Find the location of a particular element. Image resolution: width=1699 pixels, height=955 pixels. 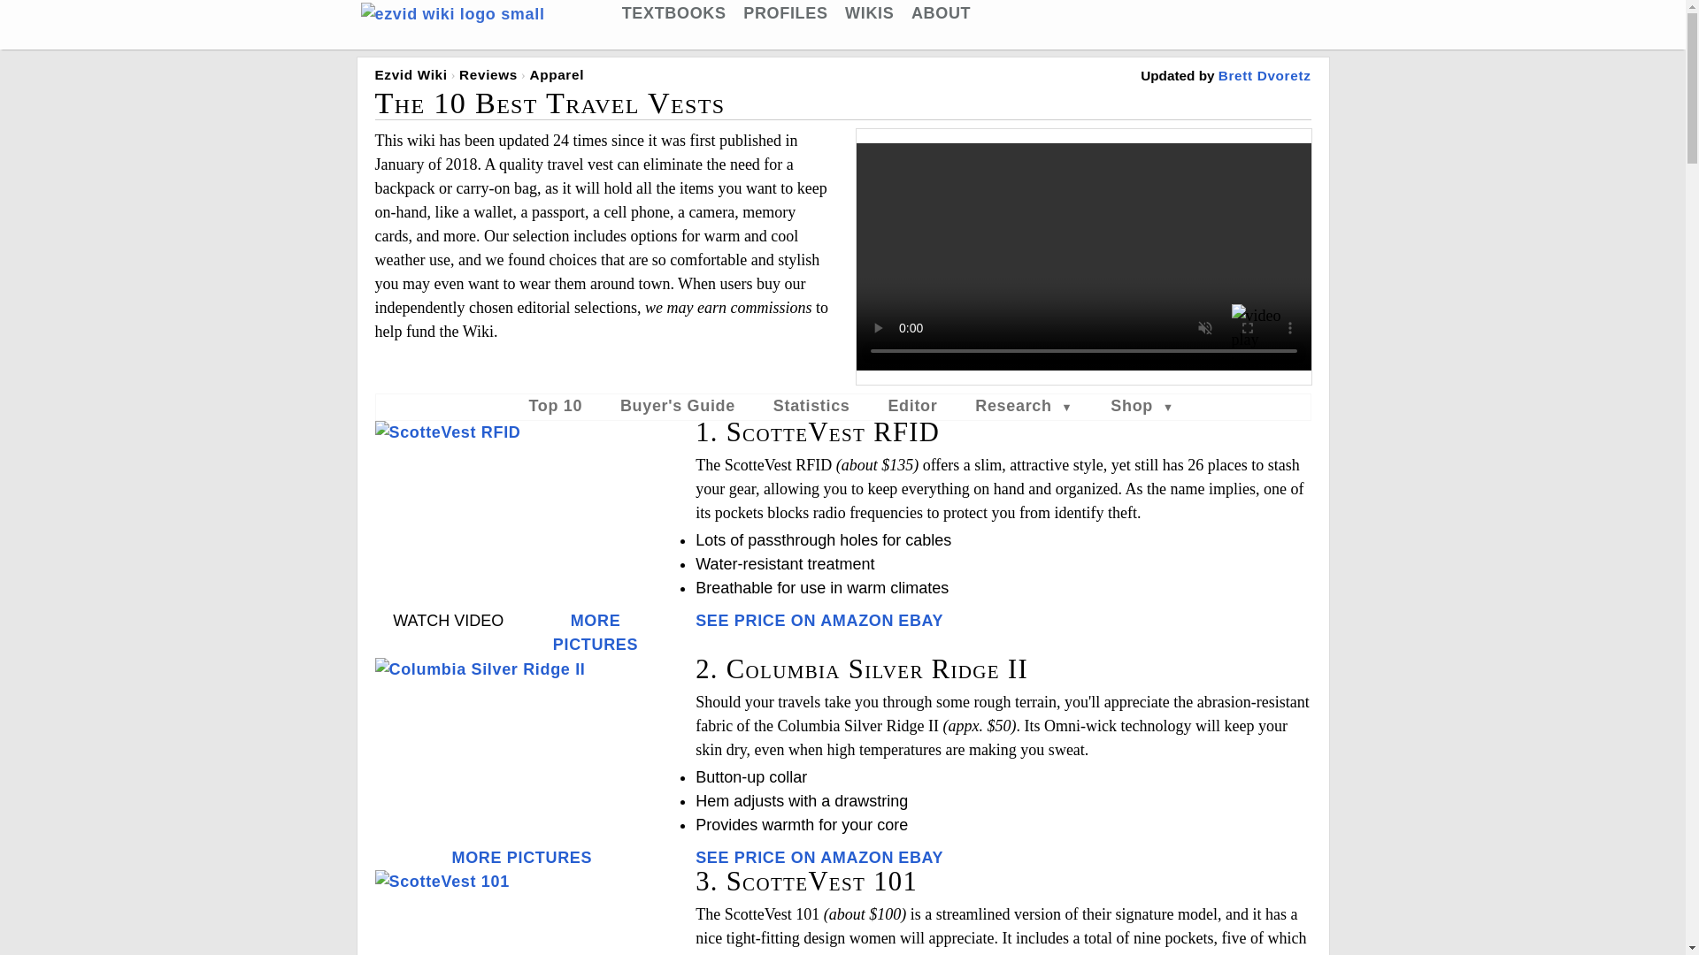

Statistics is located at coordinates (811, 405).